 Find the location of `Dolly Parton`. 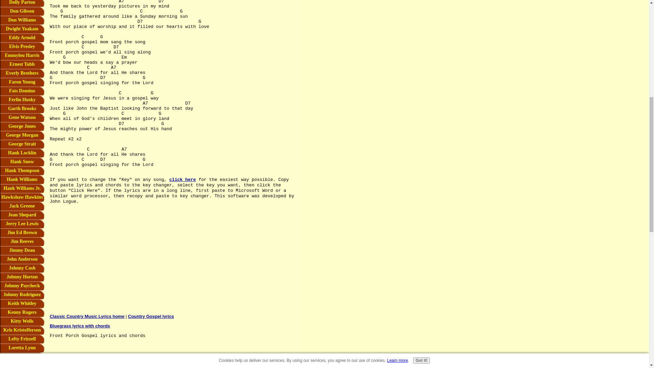

Dolly Parton is located at coordinates (22, 3).